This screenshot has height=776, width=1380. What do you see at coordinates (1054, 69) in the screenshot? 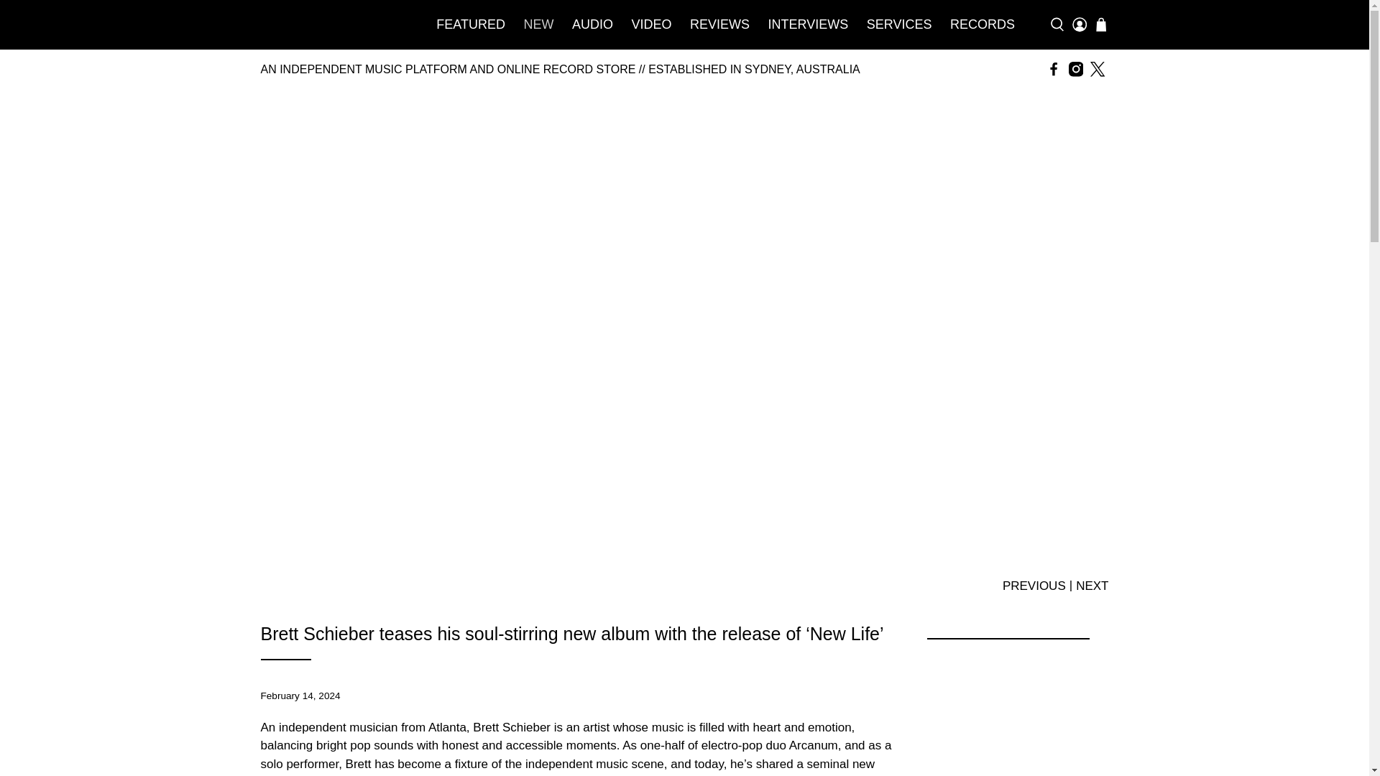
I see `BROKEN 8 RECORDS on Facebook` at bounding box center [1054, 69].